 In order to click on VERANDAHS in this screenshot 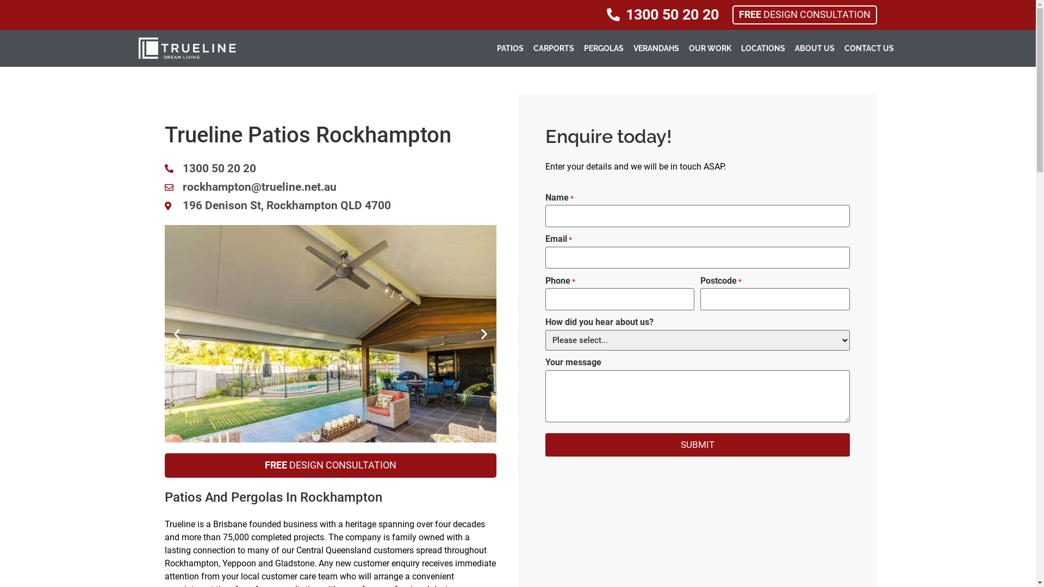, I will do `click(656, 48)`.